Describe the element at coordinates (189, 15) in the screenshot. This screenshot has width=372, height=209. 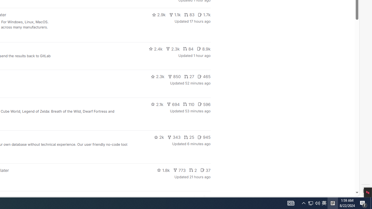
I see `83` at that location.